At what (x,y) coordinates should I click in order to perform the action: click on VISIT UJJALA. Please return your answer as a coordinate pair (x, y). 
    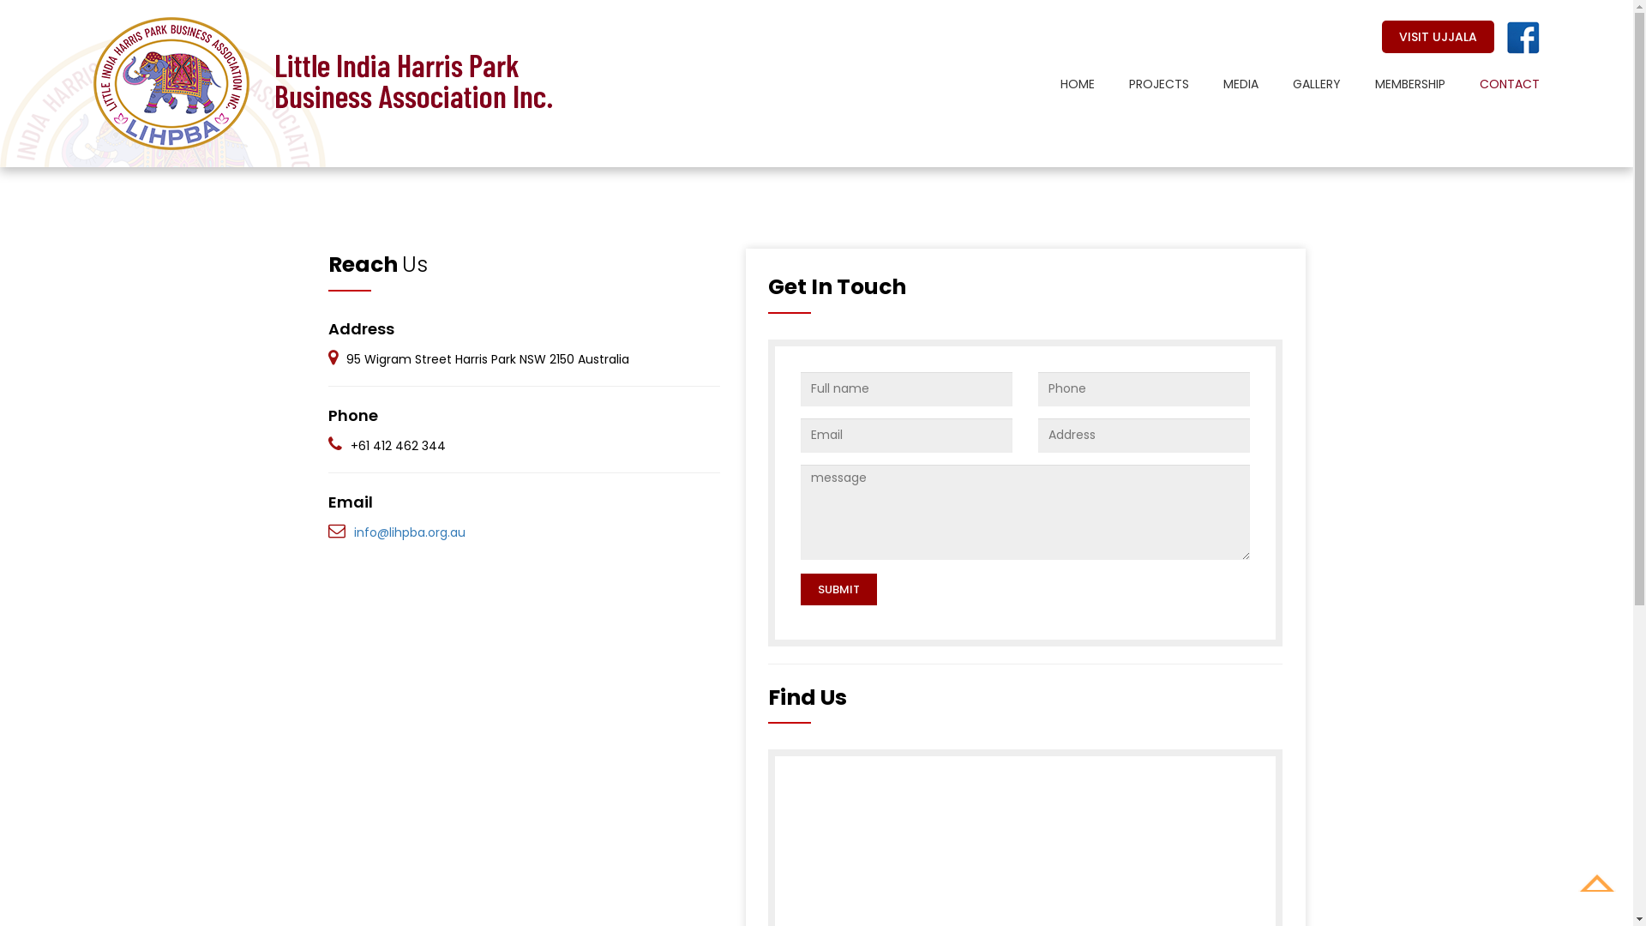
    Looking at the image, I should click on (1439, 37).